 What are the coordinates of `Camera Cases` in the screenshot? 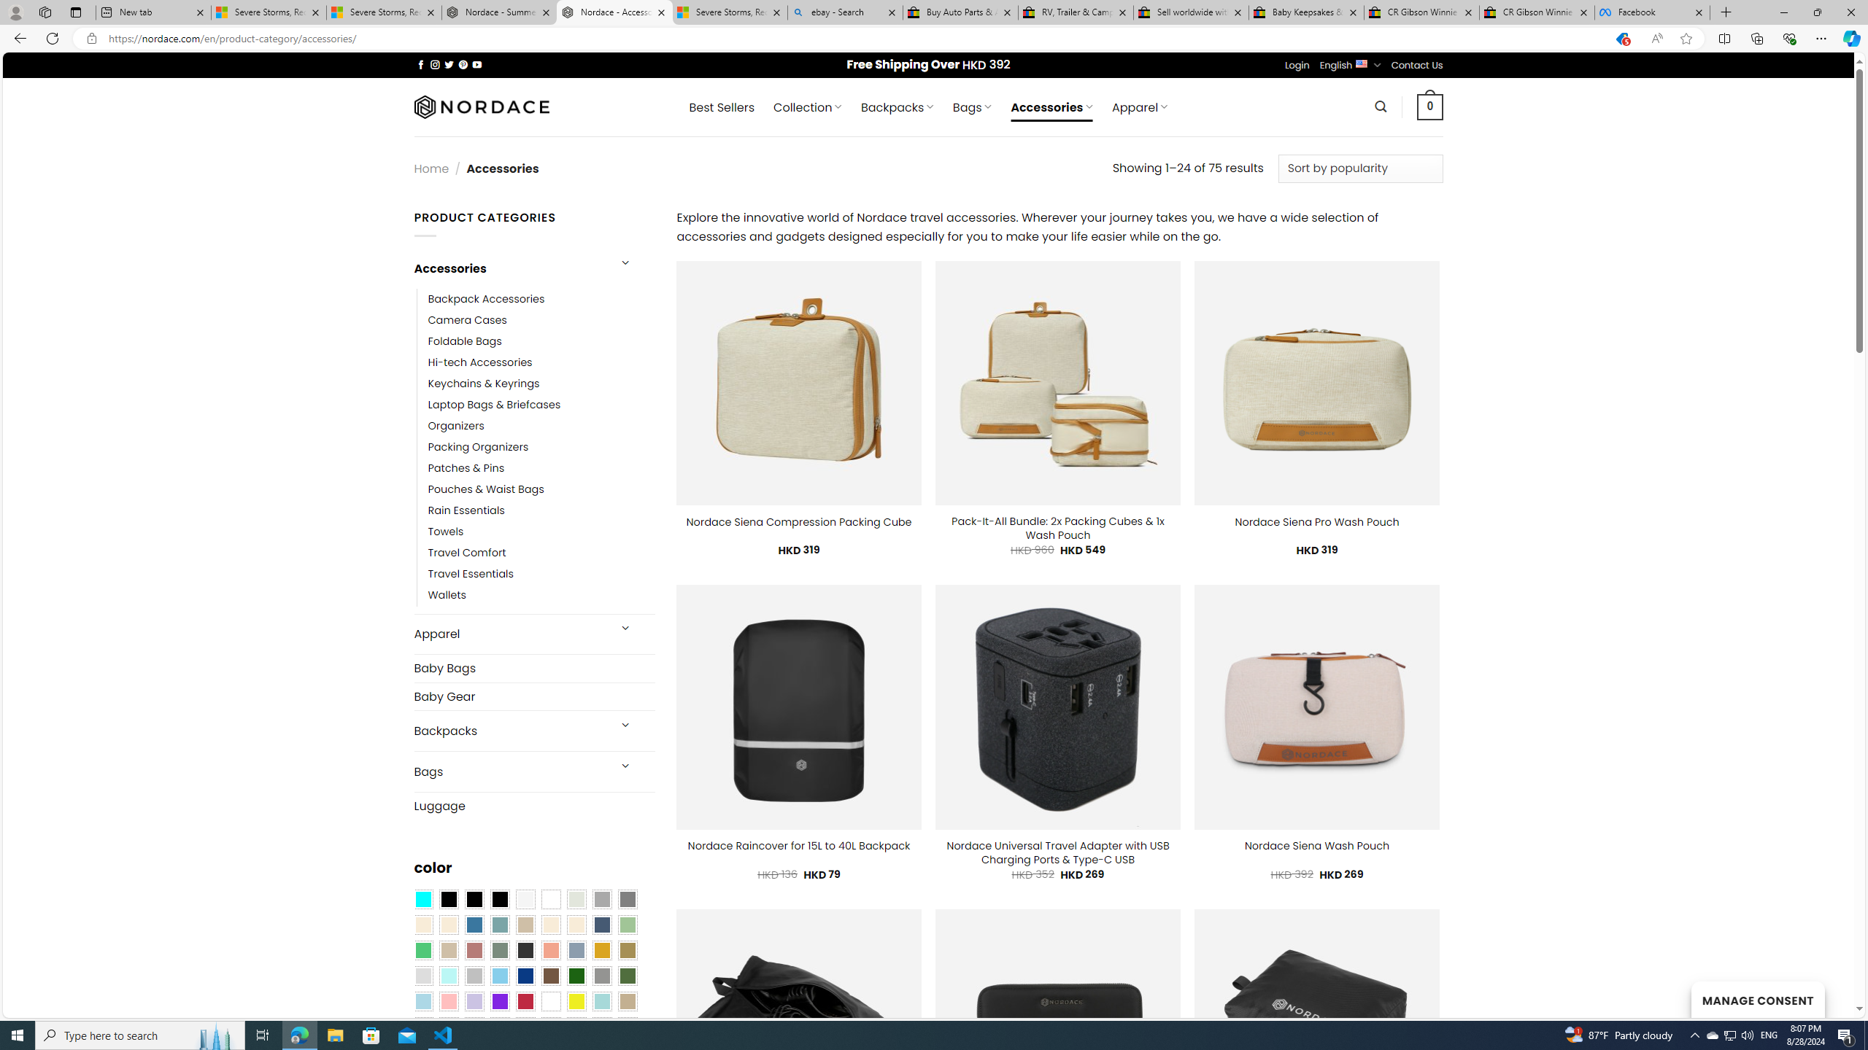 It's located at (467, 319).